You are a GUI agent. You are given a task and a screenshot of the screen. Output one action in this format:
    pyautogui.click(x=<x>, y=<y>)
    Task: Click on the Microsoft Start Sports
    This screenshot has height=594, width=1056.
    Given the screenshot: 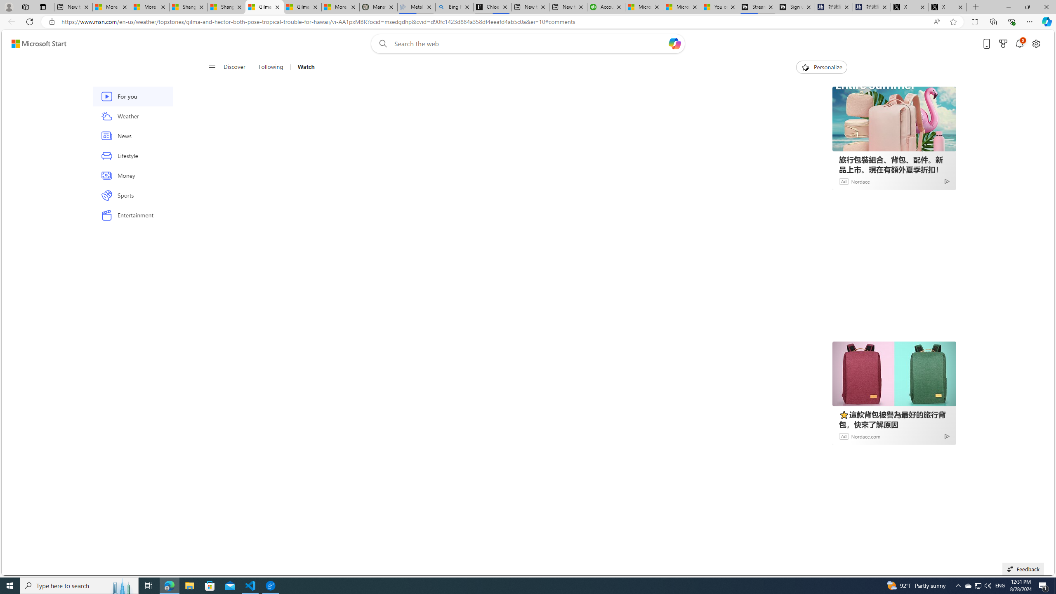 What is the action you would take?
    pyautogui.click(x=644, y=7)
    